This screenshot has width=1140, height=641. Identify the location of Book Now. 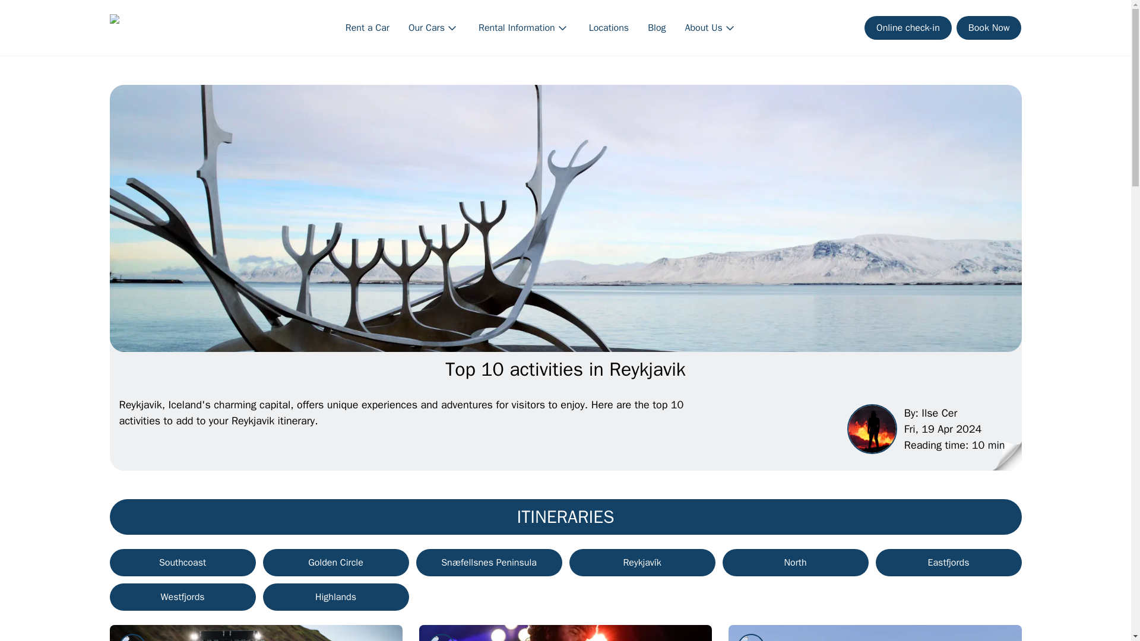
(989, 27).